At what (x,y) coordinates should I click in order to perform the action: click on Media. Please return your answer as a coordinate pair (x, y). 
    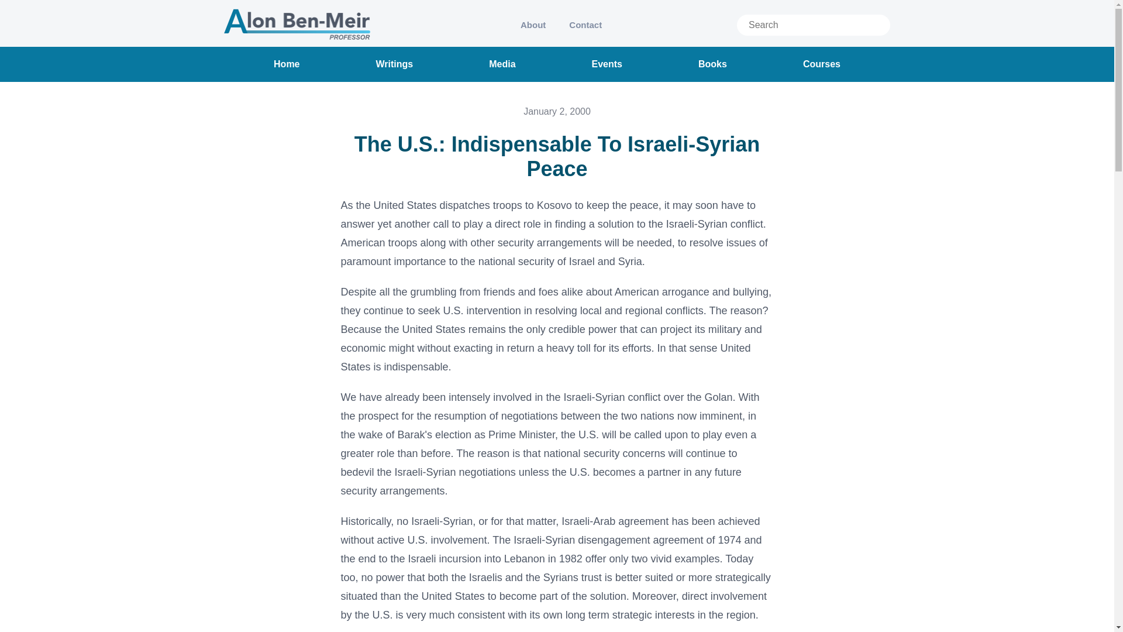
    Looking at the image, I should click on (502, 64).